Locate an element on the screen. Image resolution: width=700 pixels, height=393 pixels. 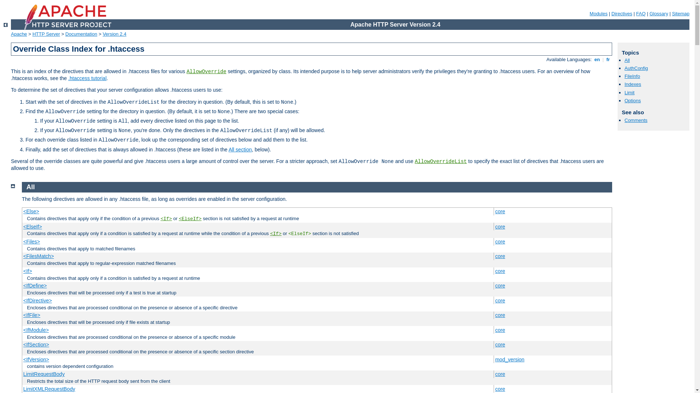
core is located at coordinates (500, 242).